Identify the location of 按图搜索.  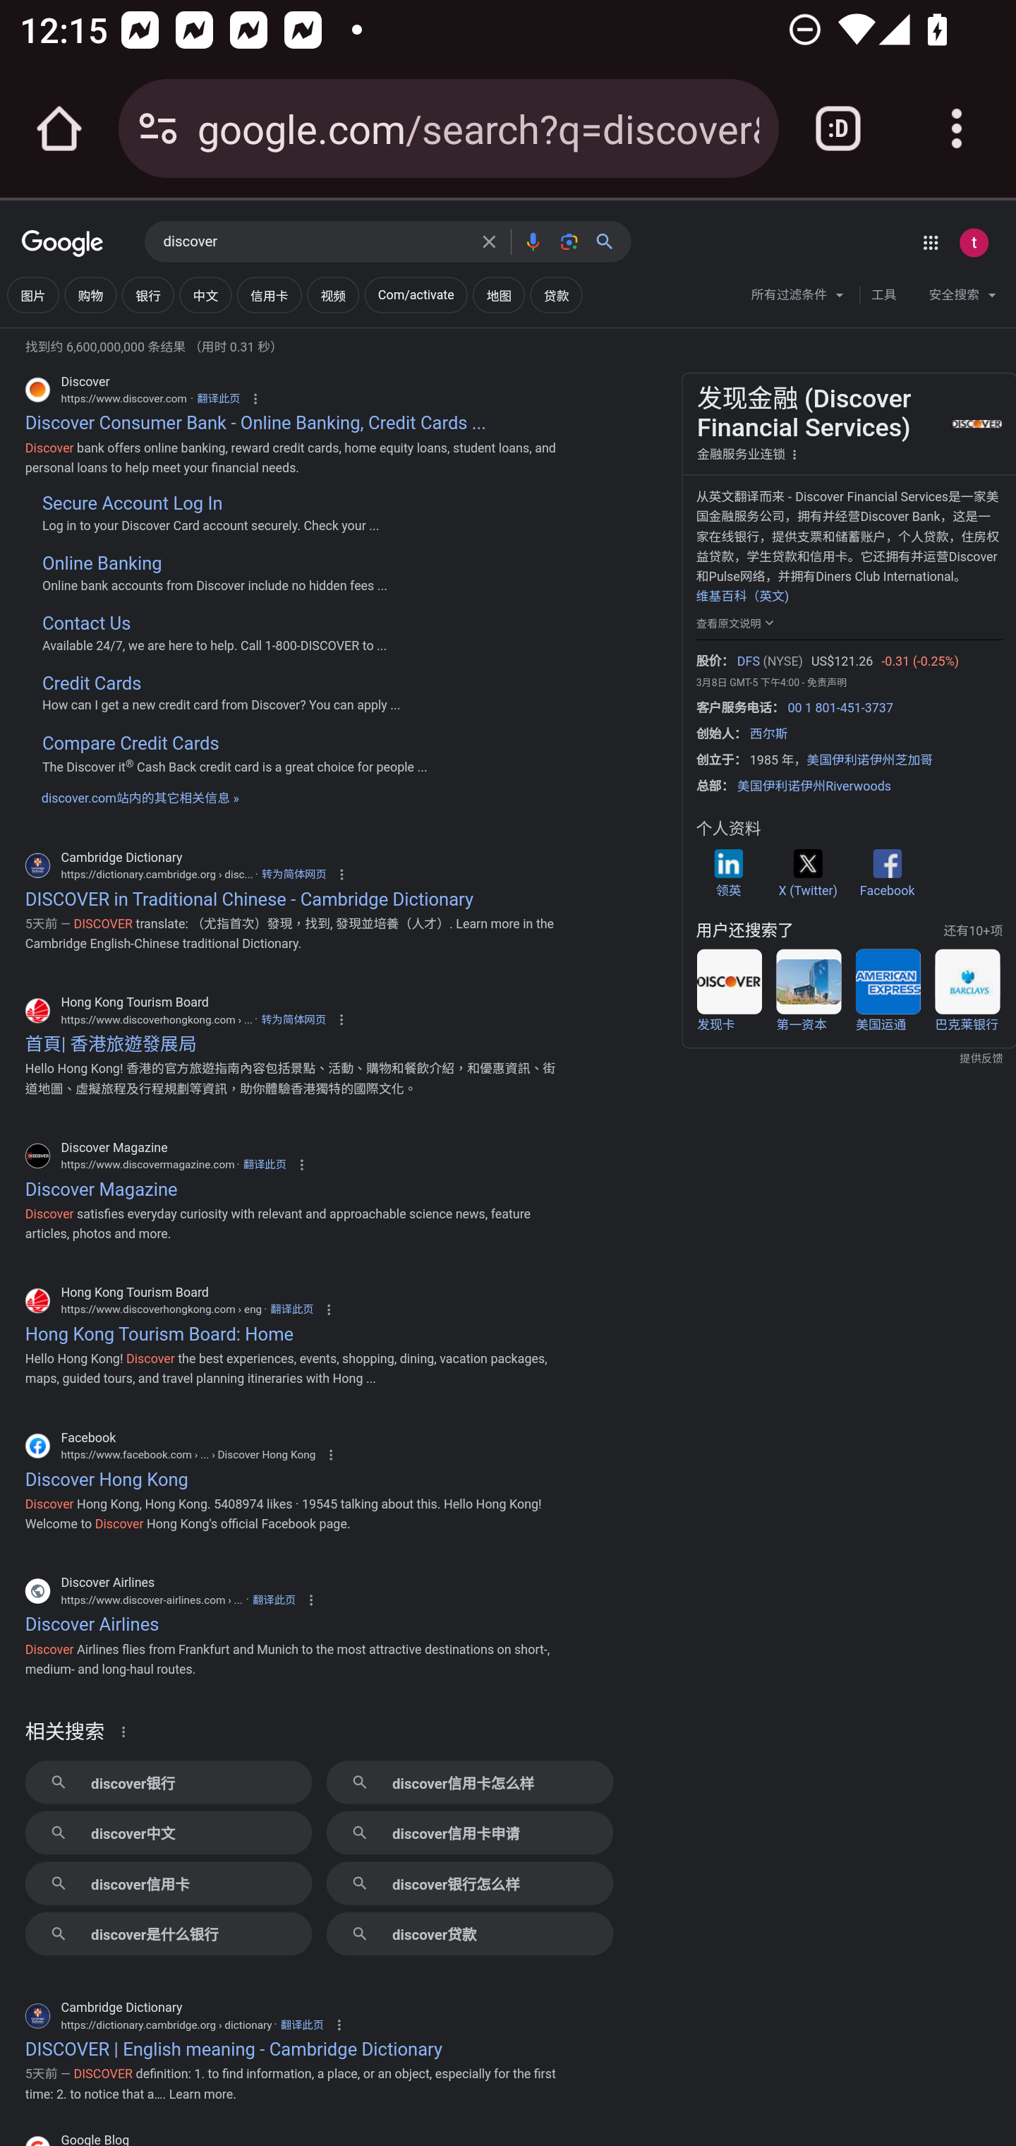
(569, 241).